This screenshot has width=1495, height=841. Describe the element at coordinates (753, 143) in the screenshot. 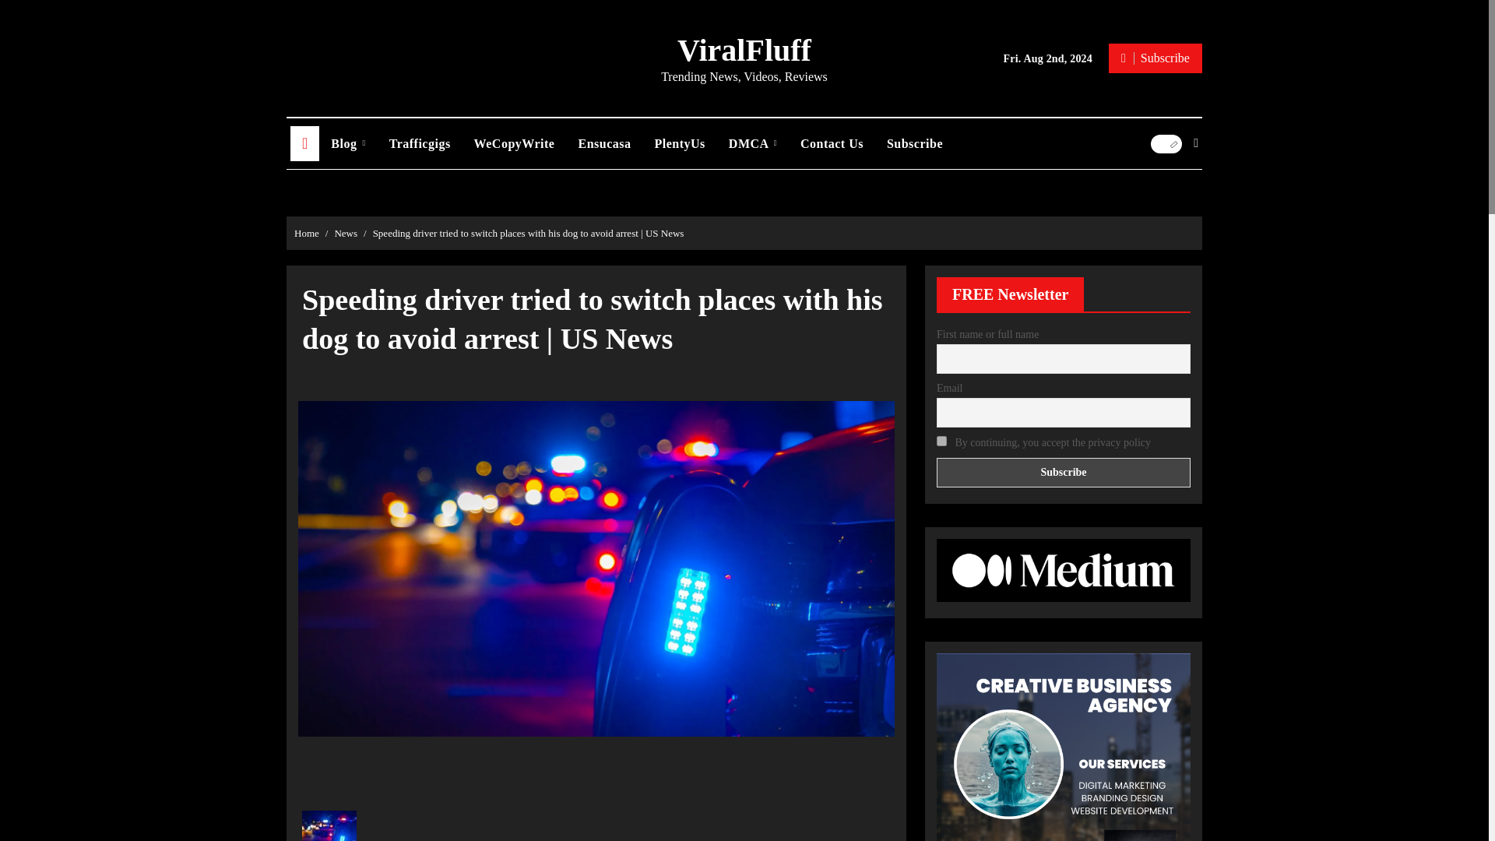

I see `DMCA` at that location.